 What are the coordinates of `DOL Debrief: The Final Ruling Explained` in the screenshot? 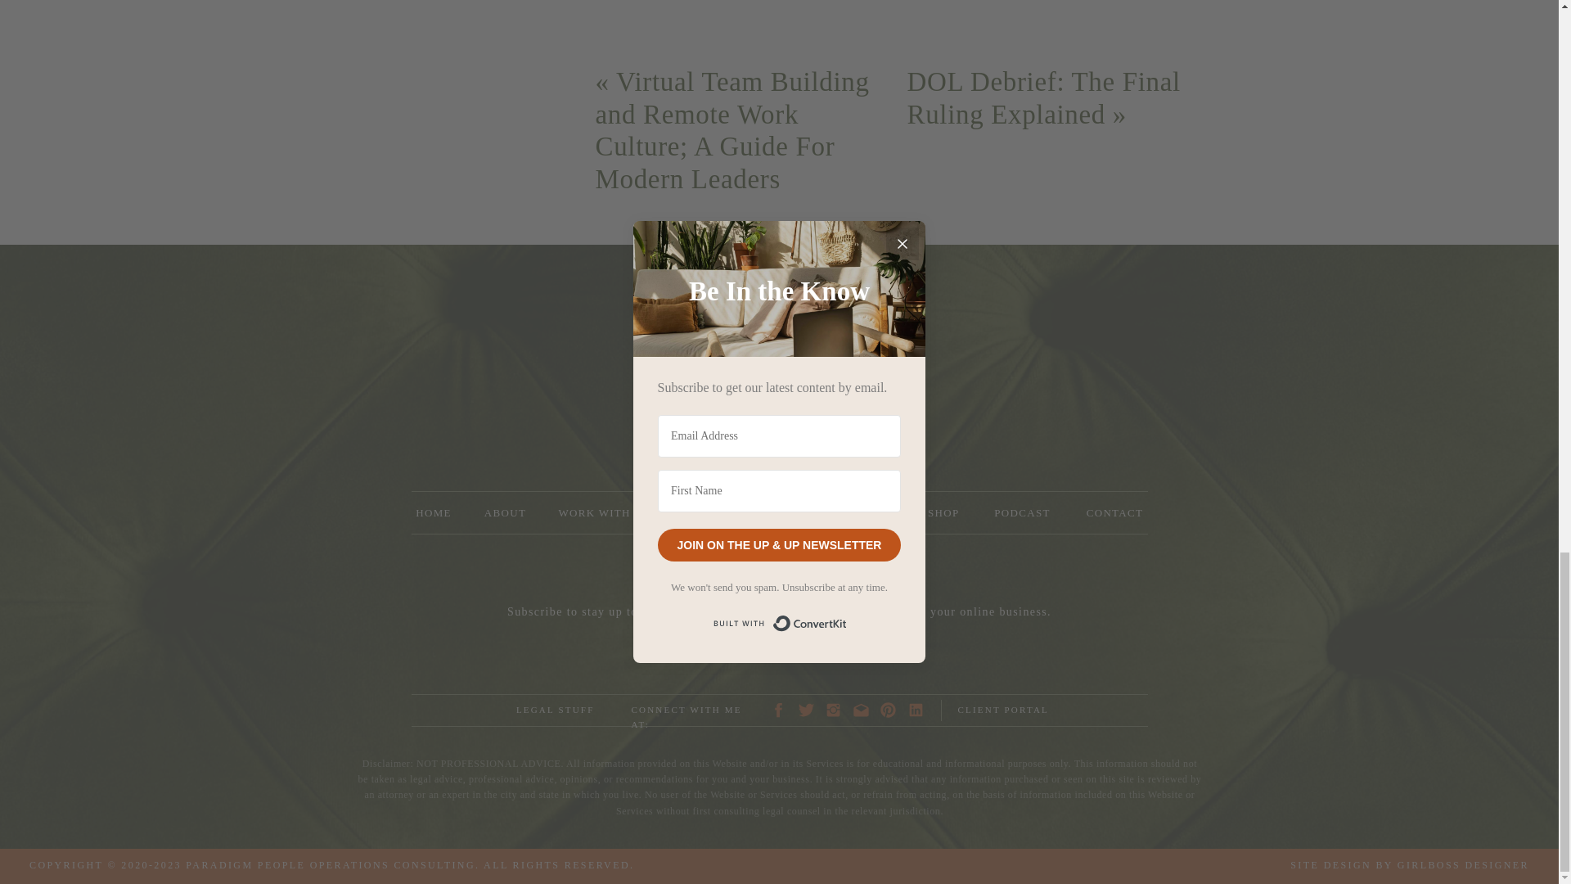 It's located at (1042, 98).